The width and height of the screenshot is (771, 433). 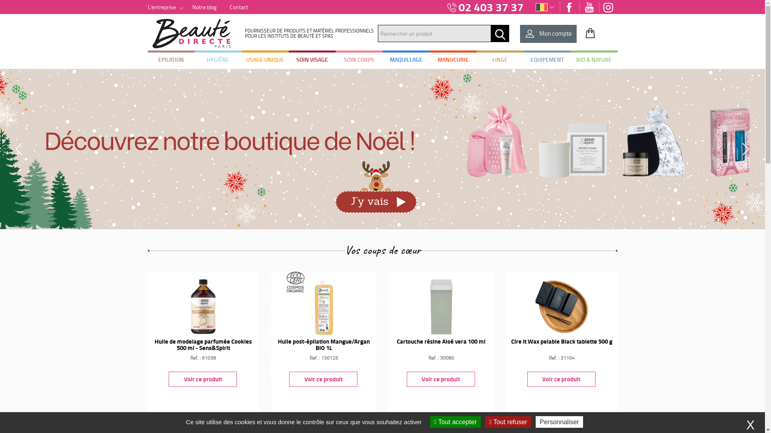 I want to click on Voir ce produit, so click(x=203, y=379).